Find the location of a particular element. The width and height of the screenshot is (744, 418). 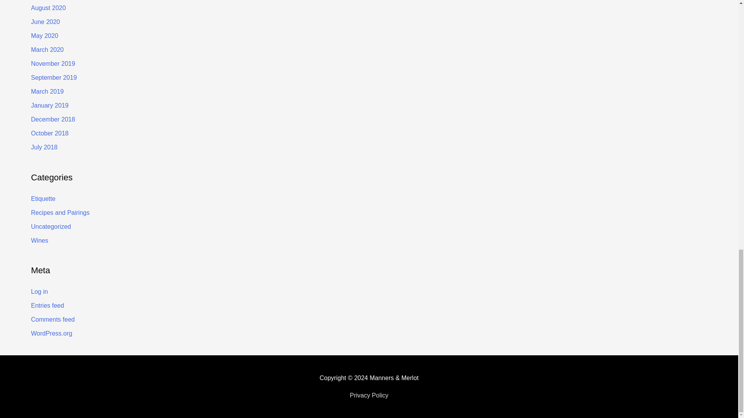

October 2018 is located at coordinates (50, 133).